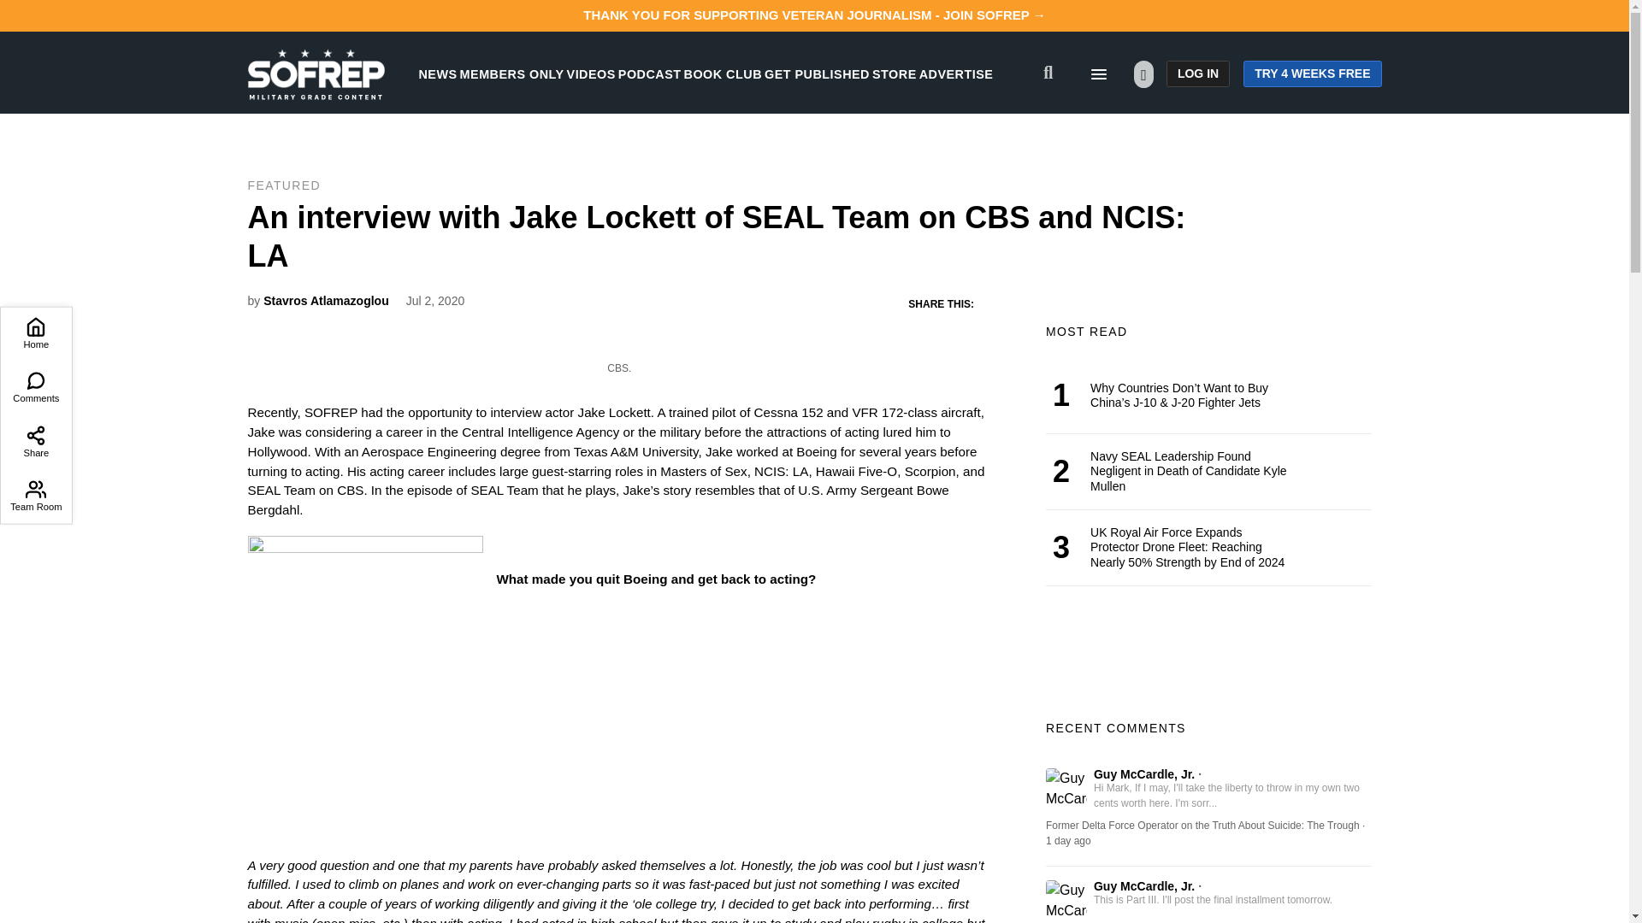  What do you see at coordinates (591, 73) in the screenshot?
I see `VIDEOS` at bounding box center [591, 73].